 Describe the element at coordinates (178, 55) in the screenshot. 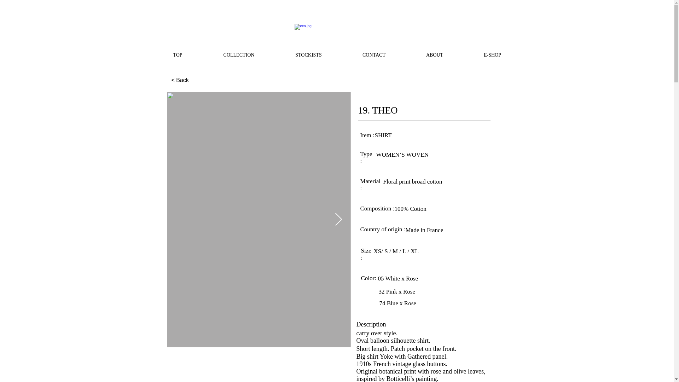

I see `TOP` at that location.